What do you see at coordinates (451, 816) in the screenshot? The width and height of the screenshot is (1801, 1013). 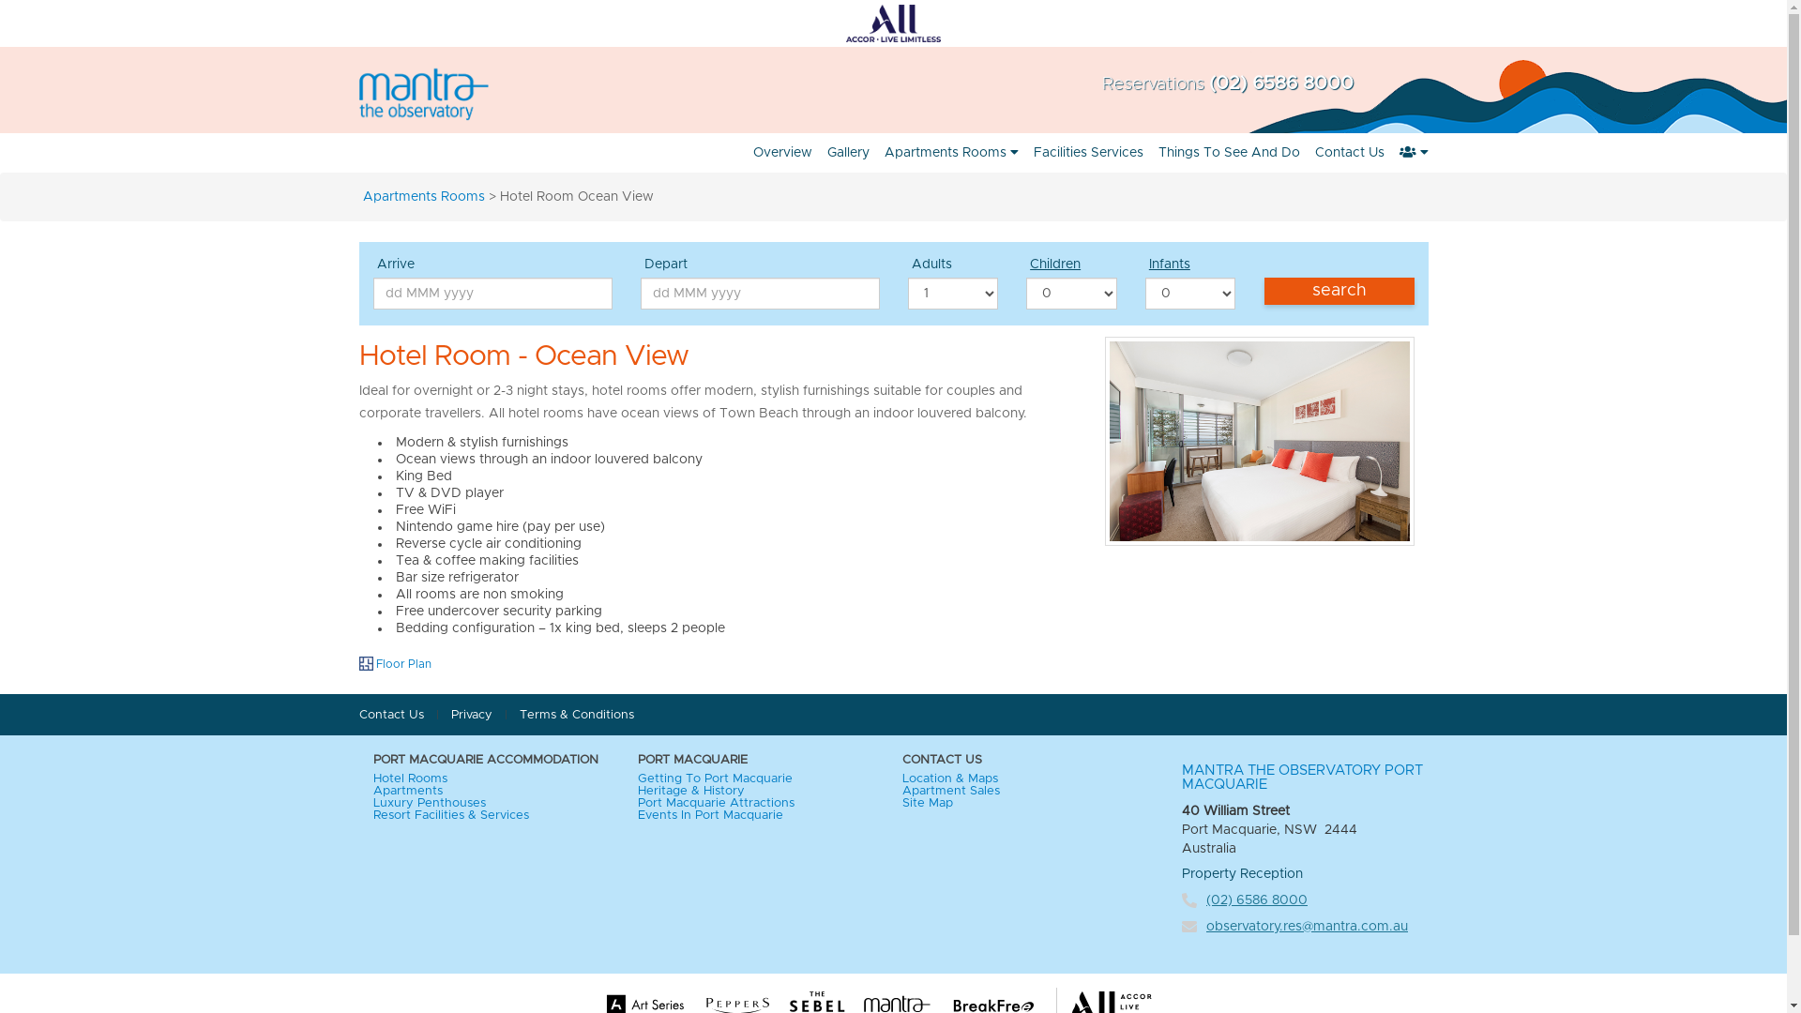 I see `Resort Facilities & Services` at bounding box center [451, 816].